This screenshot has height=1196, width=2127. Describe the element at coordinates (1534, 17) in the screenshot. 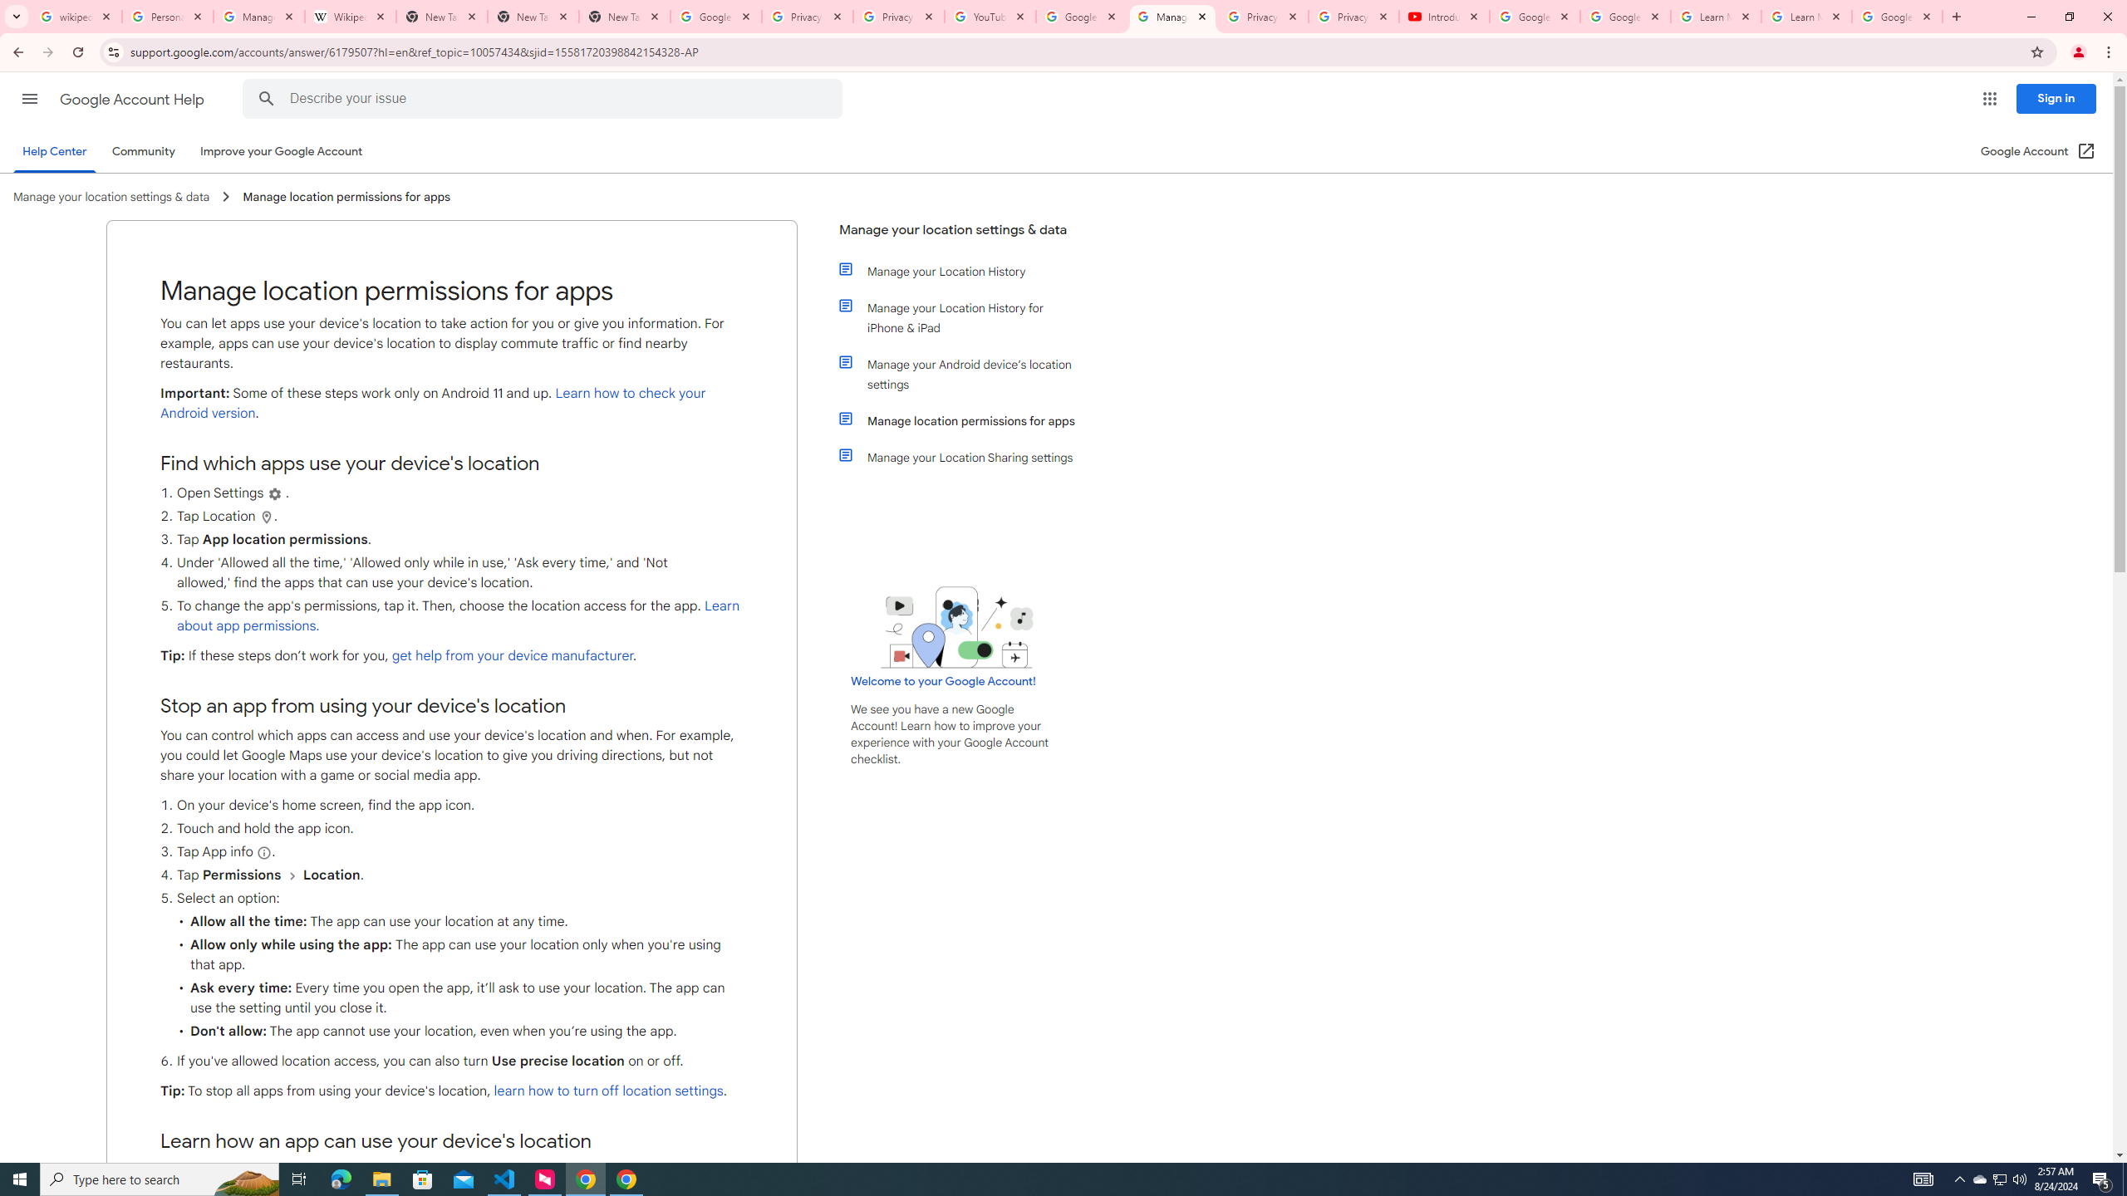

I see `Google Account Help` at that location.